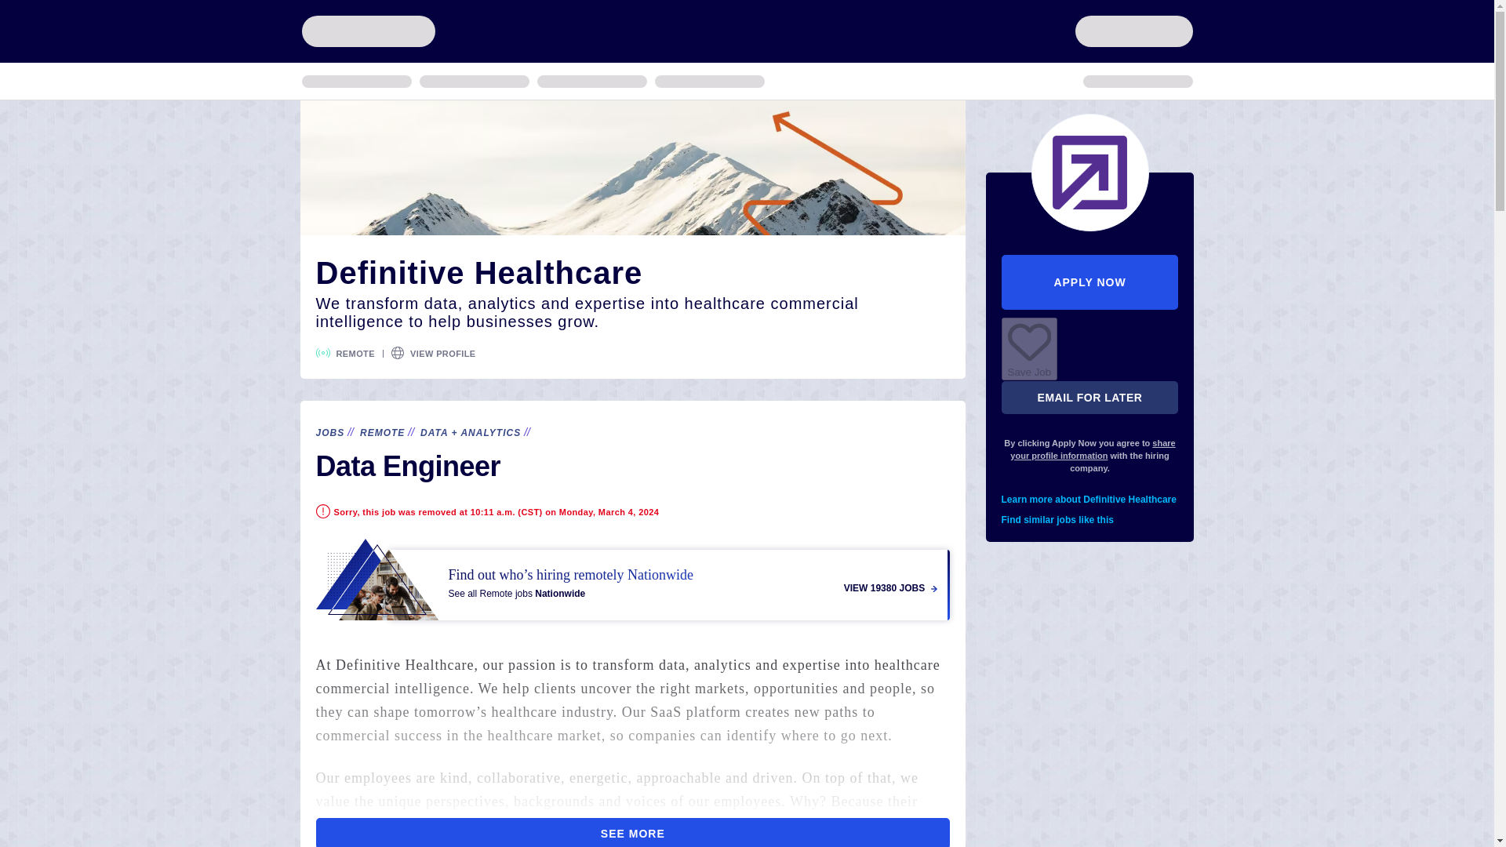  Describe the element at coordinates (1092, 449) in the screenshot. I see `share your profile information` at that location.